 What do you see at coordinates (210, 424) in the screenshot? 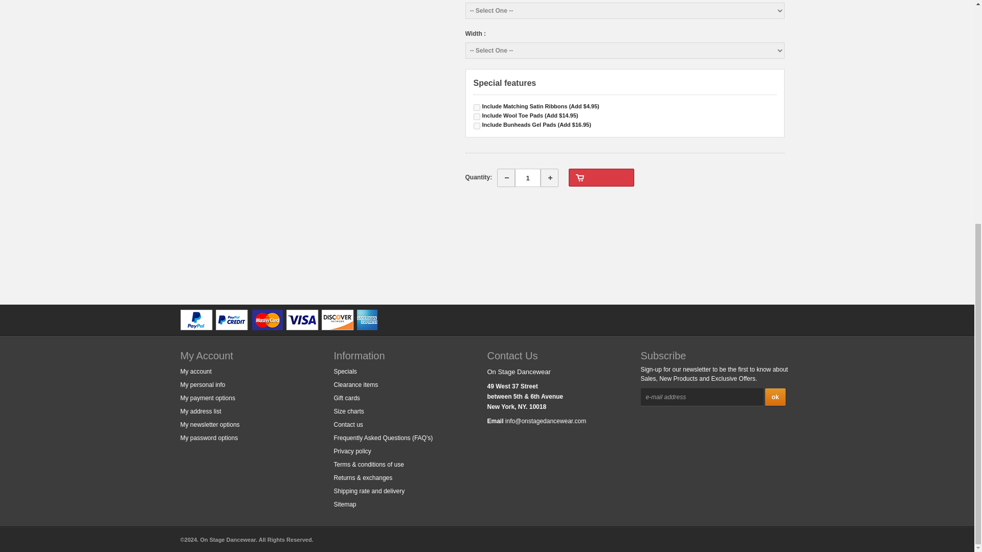
I see `My newsletter options` at bounding box center [210, 424].